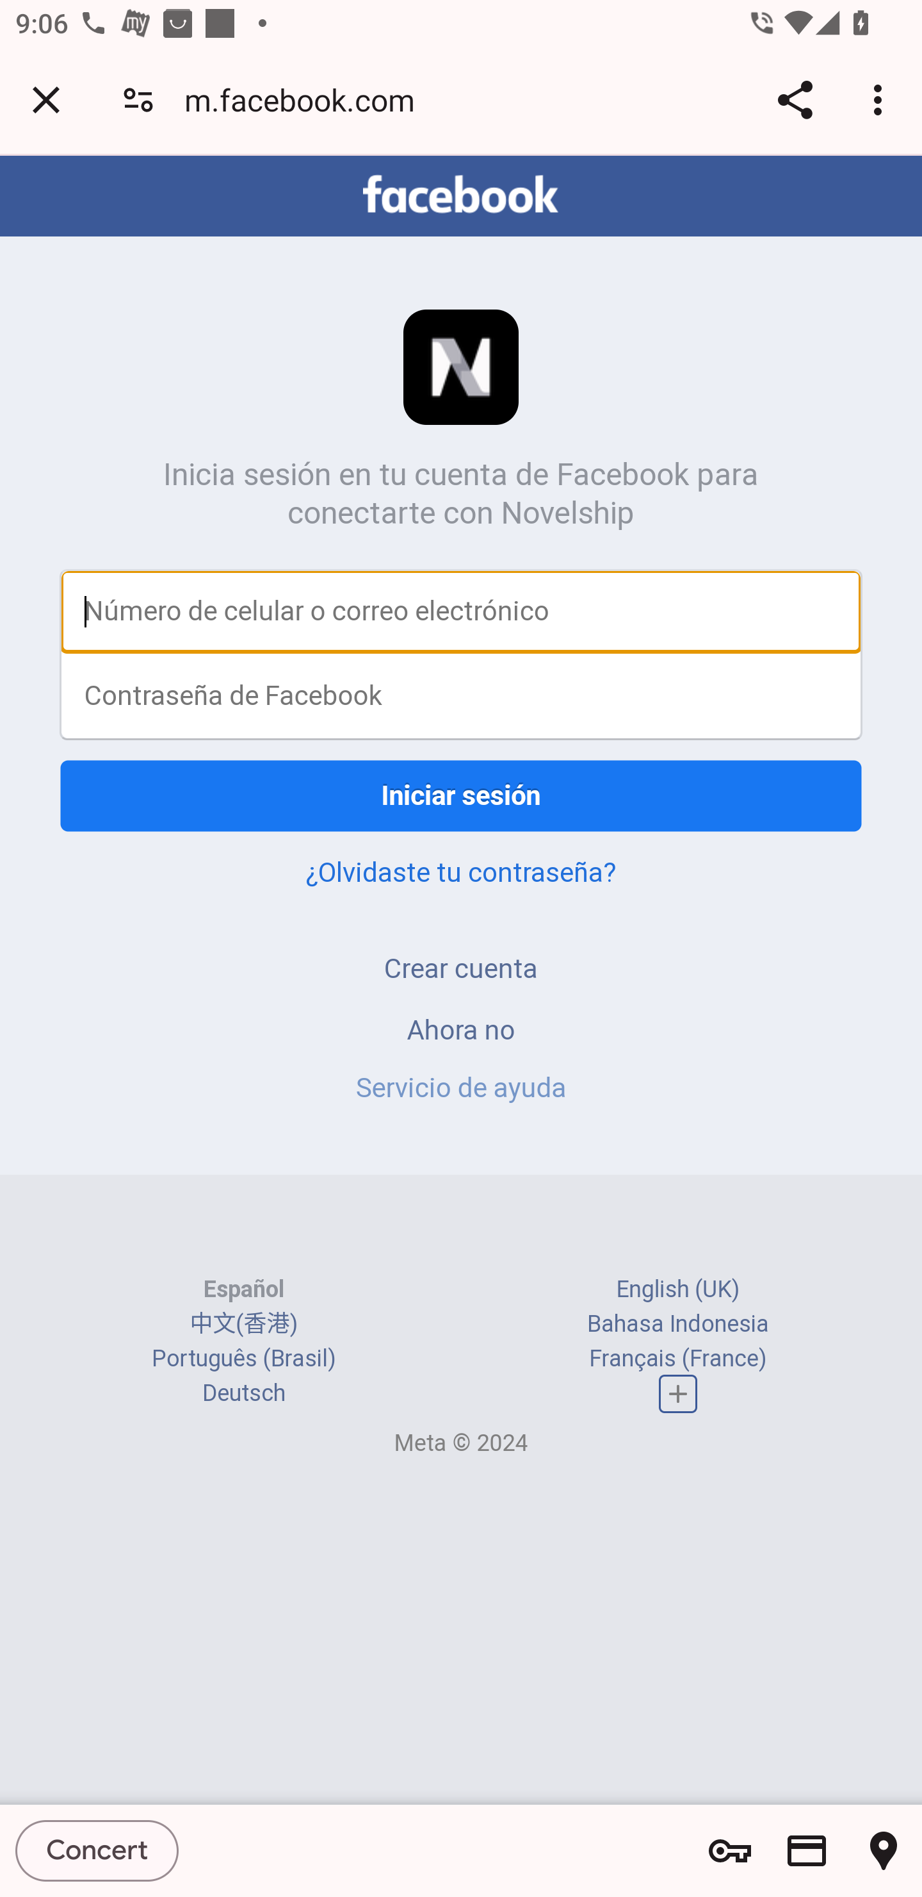 The height and width of the screenshot is (1897, 922). I want to click on Lista completa de idiomas, so click(678, 1395).